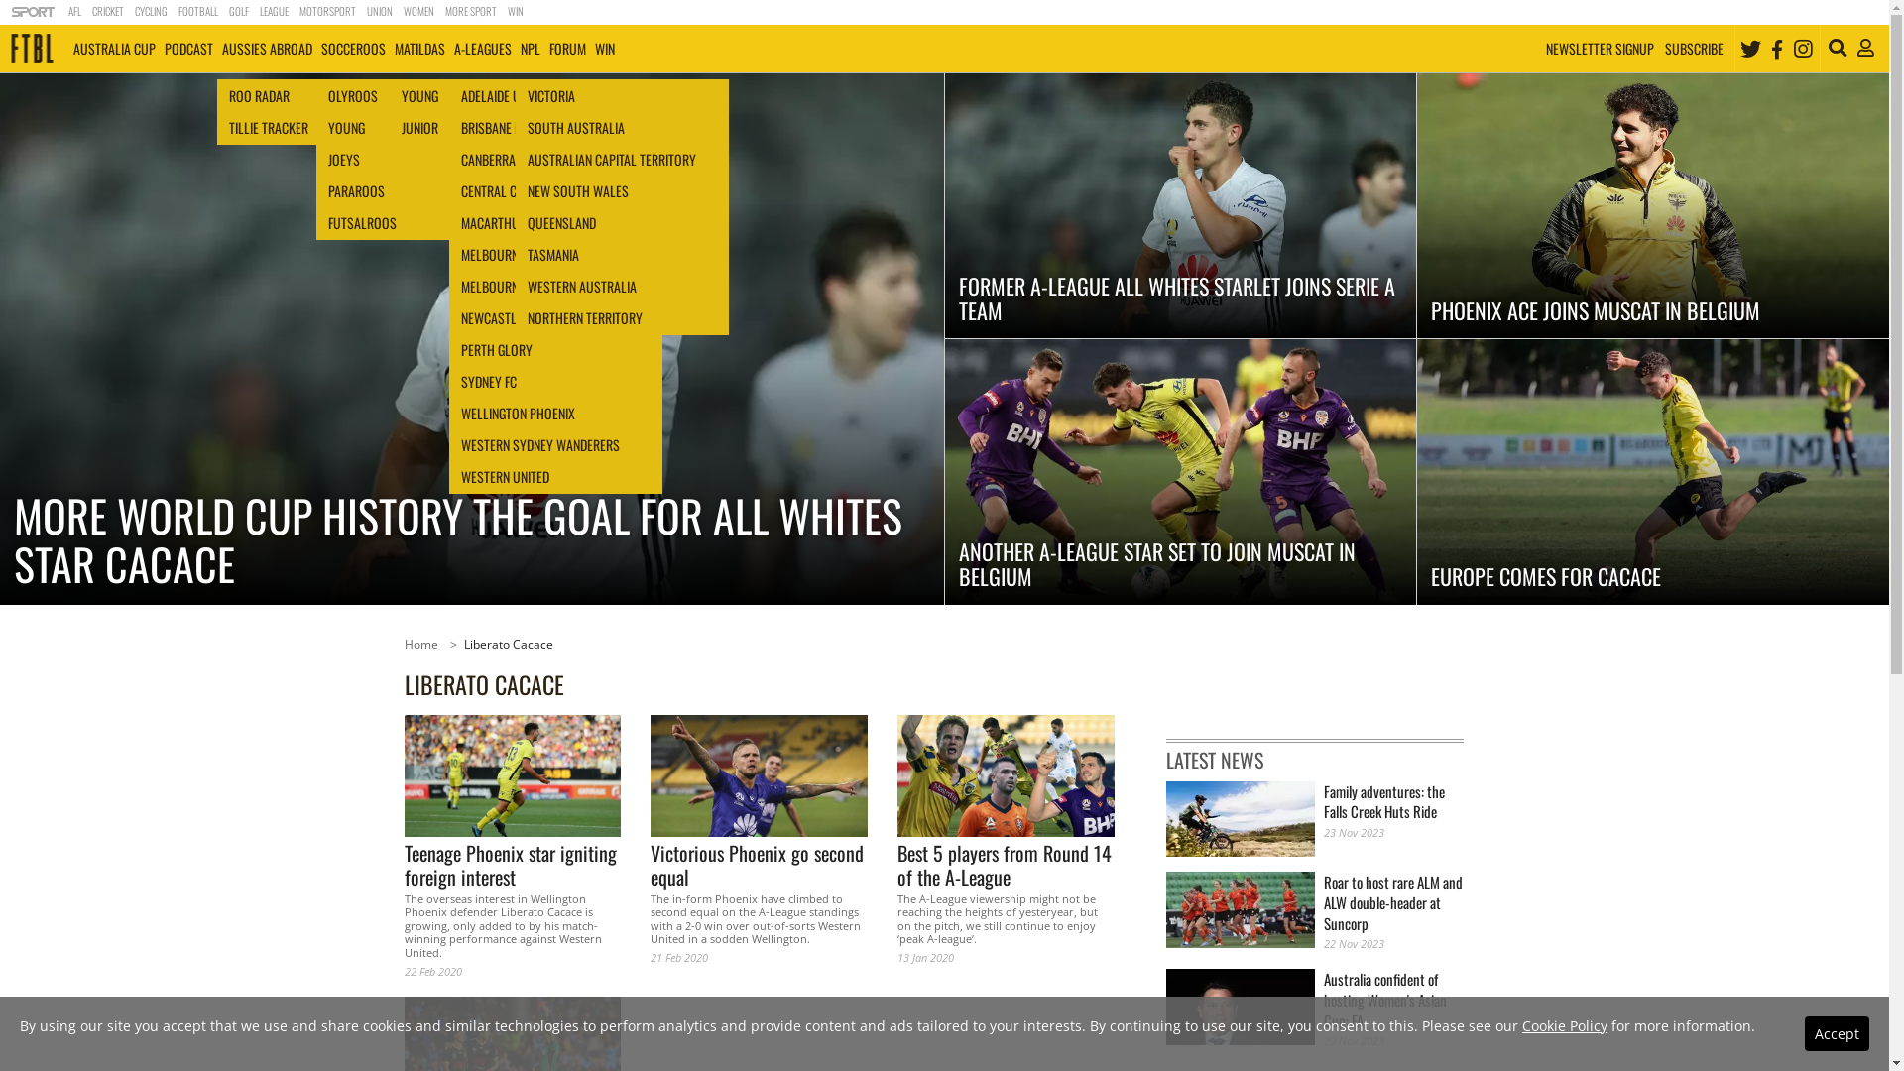 The width and height of the screenshot is (1904, 1071). Describe the element at coordinates (472, 339) in the screenshot. I see `MORE WORLD CUP HISTORY THE GOAL FOR ALL WHITES STAR CACACE` at that location.